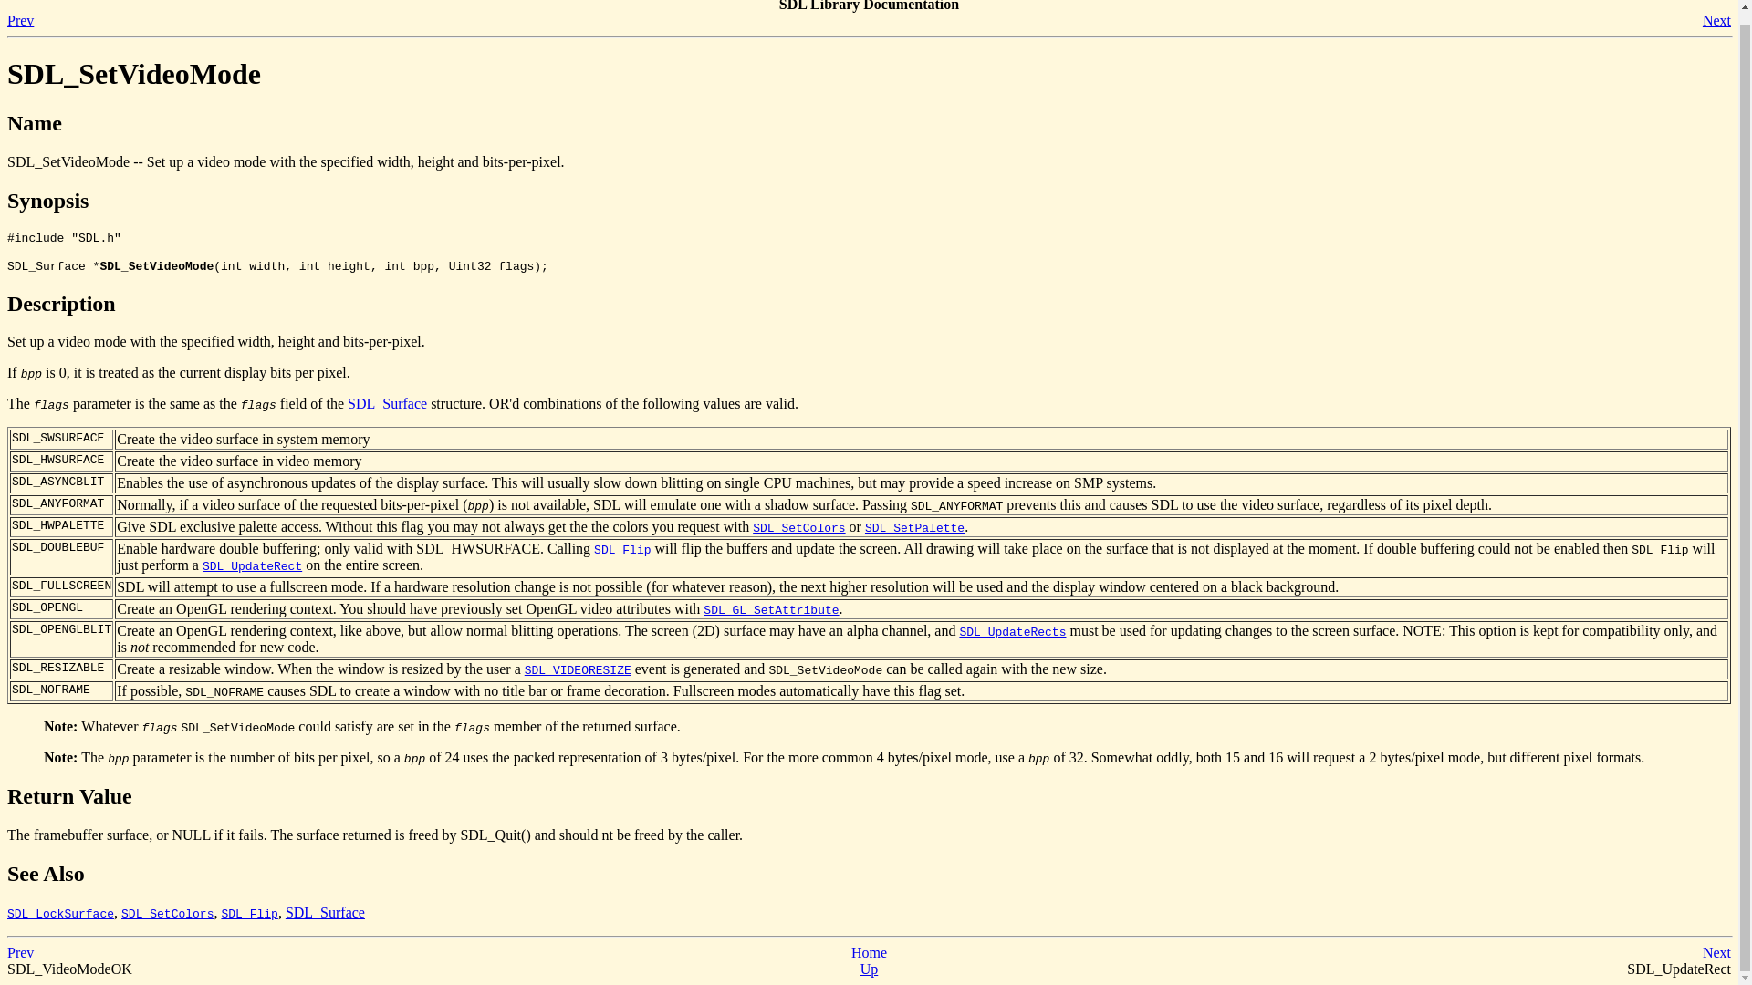  I want to click on Up, so click(869, 969).